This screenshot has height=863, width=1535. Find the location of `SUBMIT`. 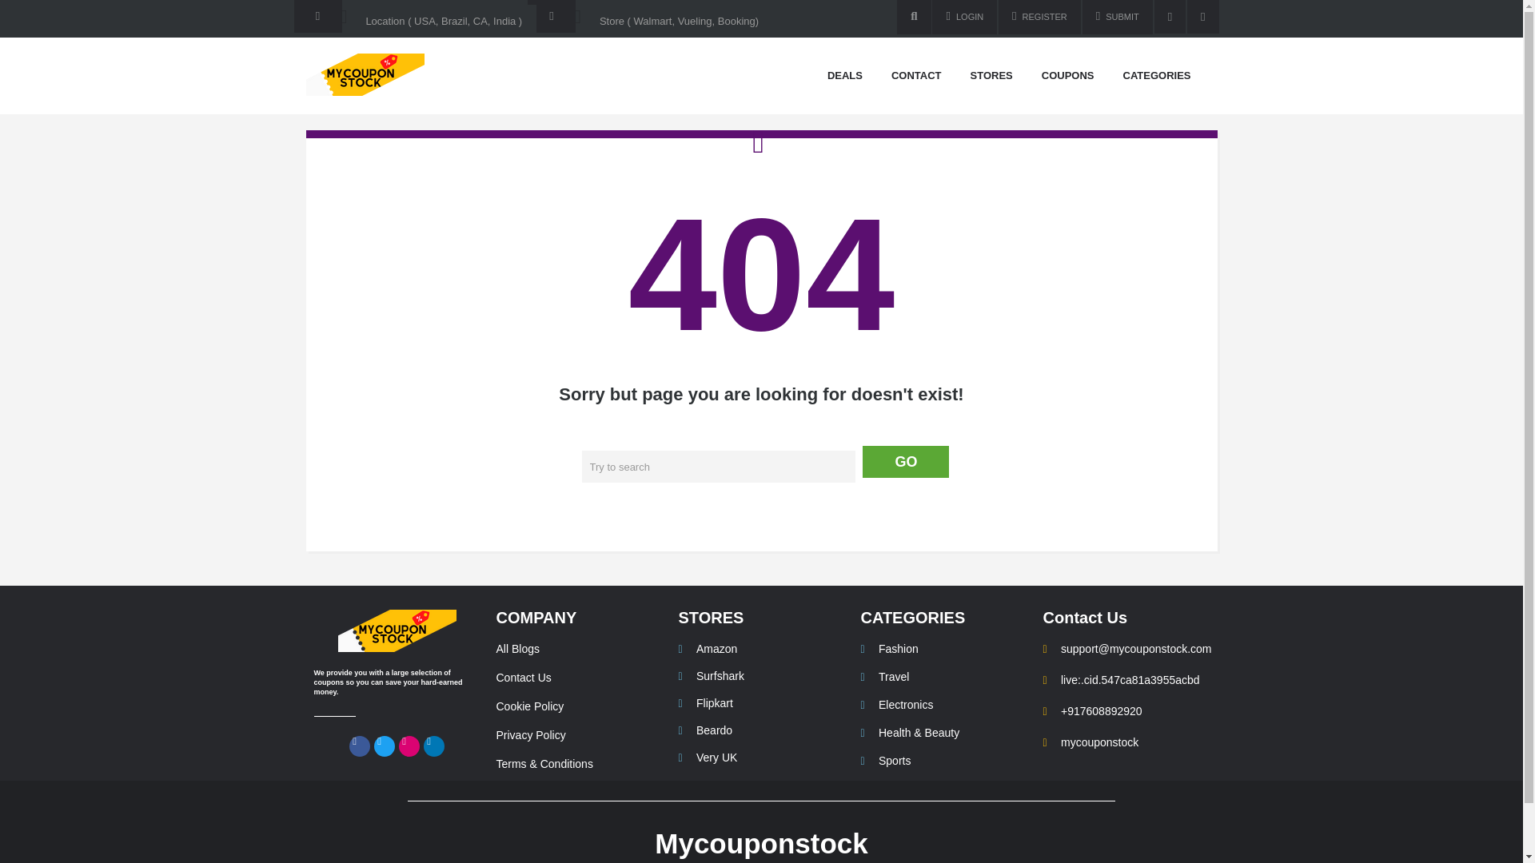

SUBMIT is located at coordinates (1117, 18).